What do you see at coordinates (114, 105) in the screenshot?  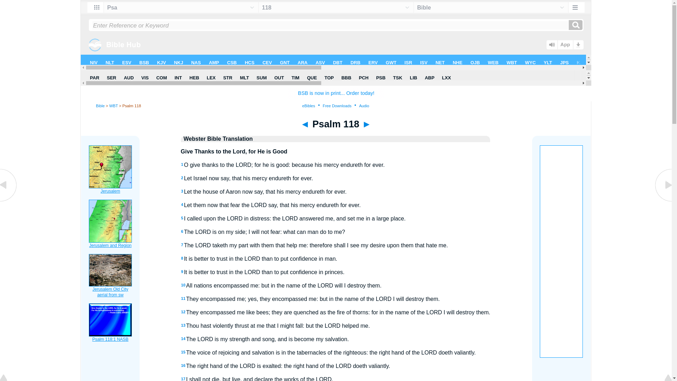 I see `WBT` at bounding box center [114, 105].